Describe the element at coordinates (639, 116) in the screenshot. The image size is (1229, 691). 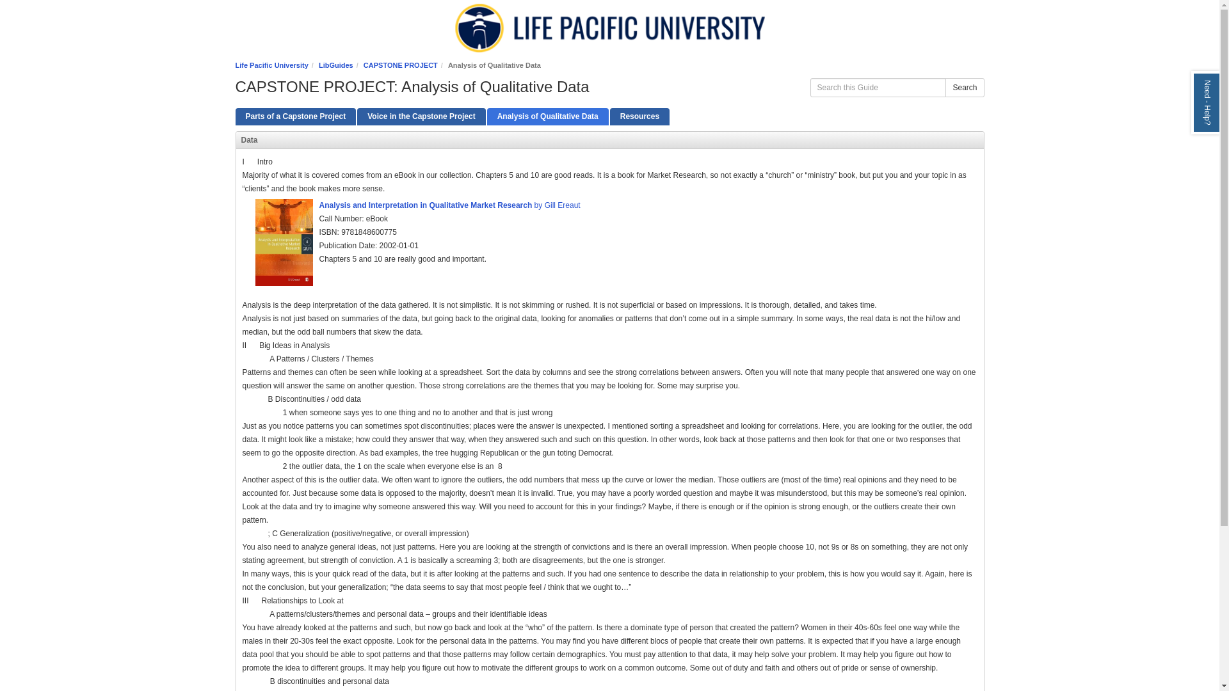
I see `Resources` at that location.